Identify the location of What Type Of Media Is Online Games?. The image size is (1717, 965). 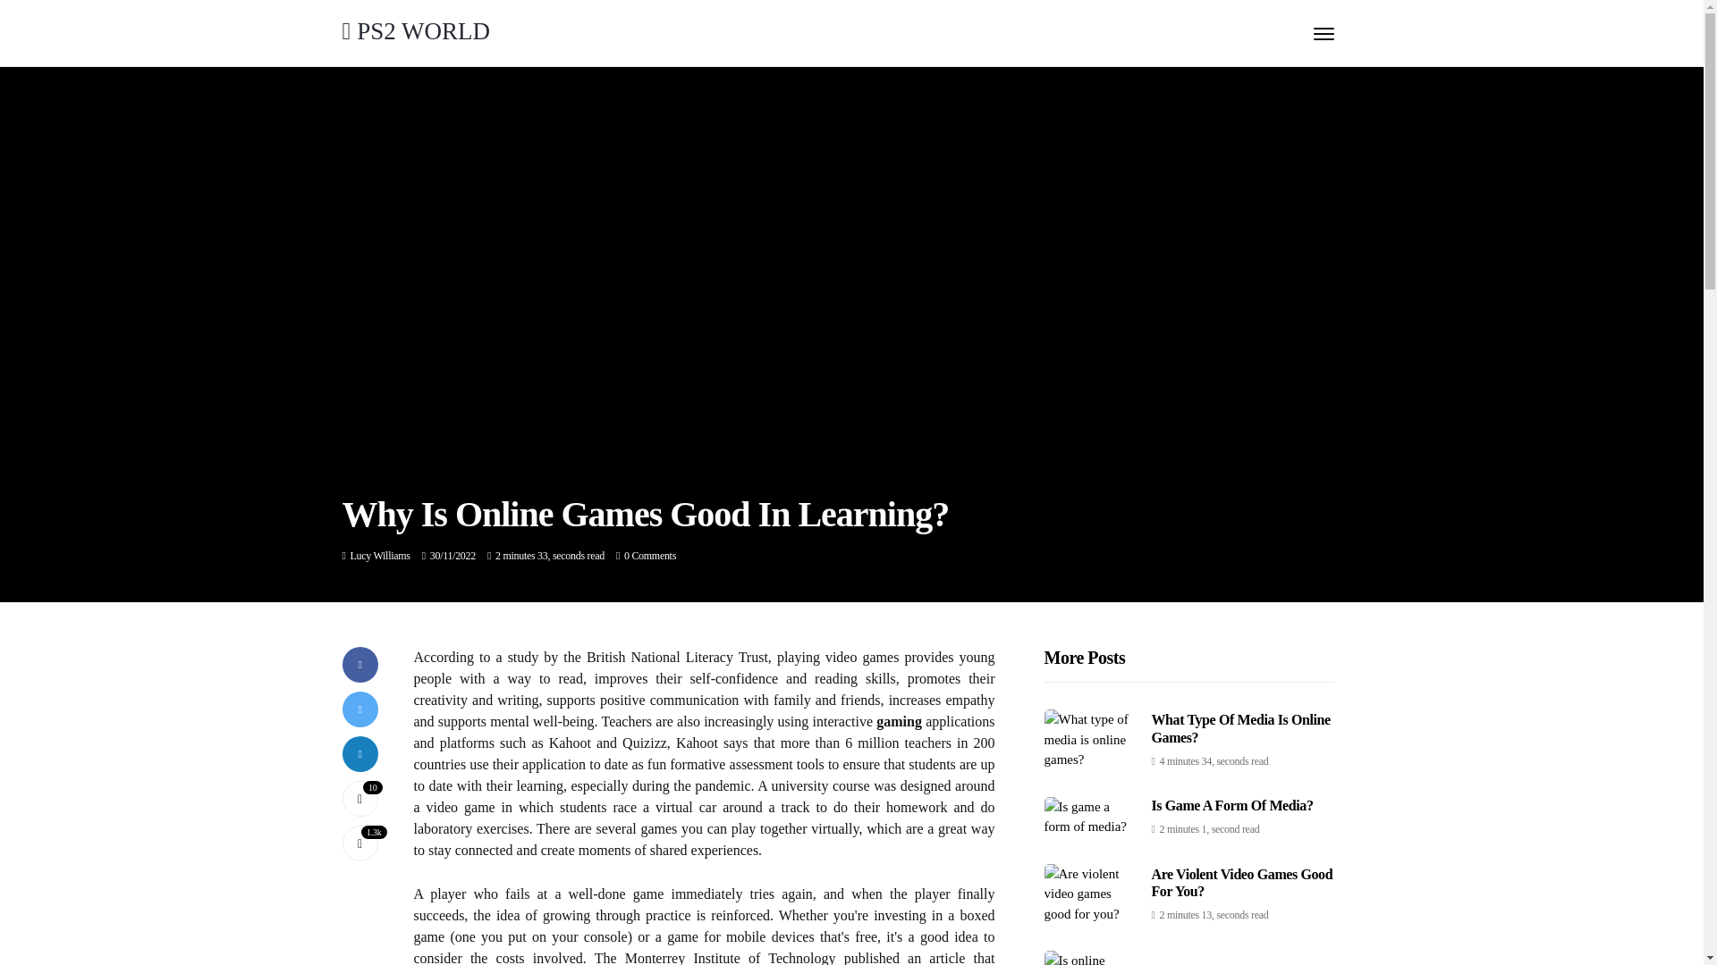
(1241, 727).